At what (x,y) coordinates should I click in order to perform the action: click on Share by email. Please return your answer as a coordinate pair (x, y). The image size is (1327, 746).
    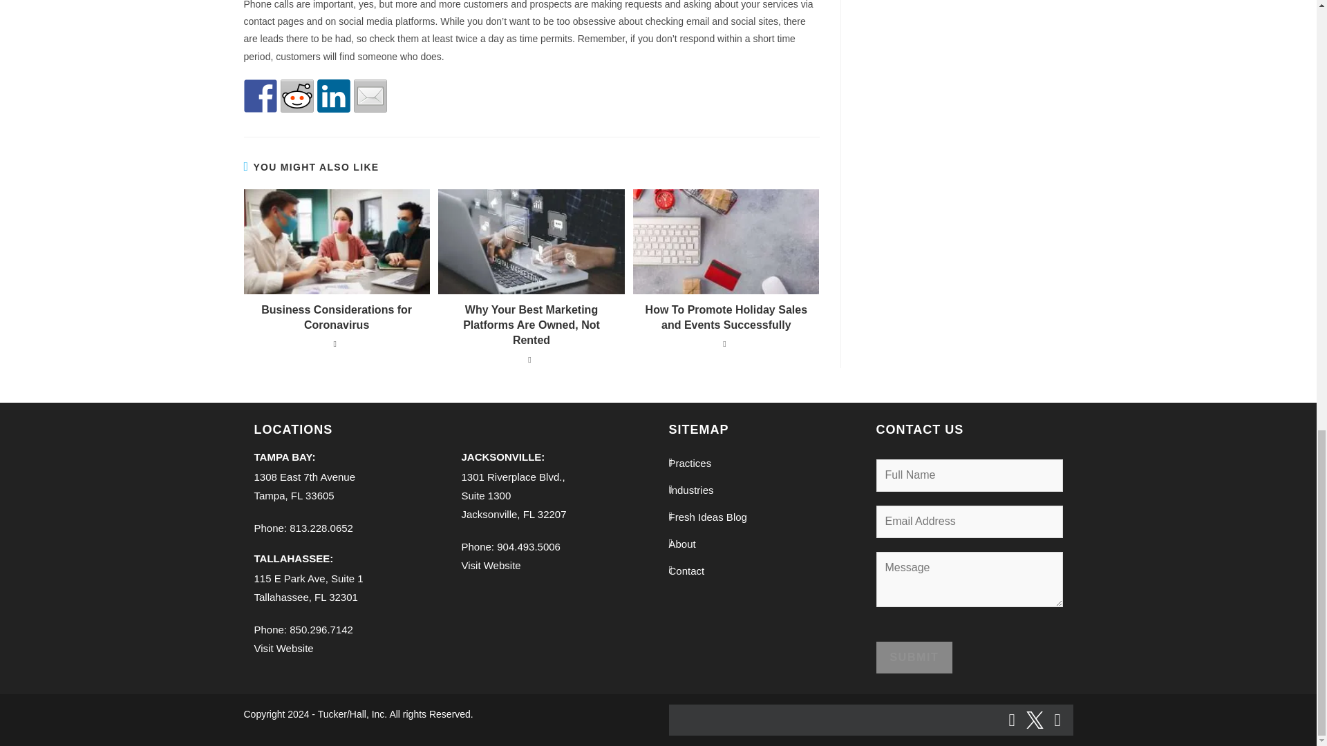
    Looking at the image, I should click on (370, 95).